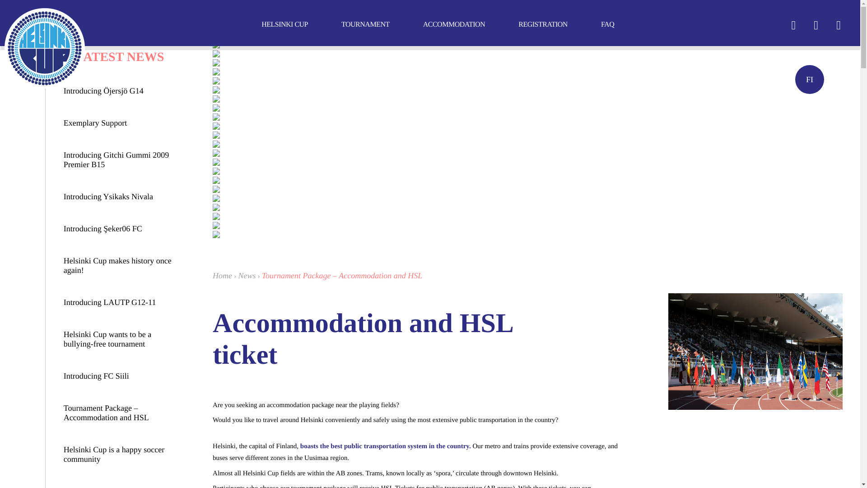  What do you see at coordinates (543, 24) in the screenshot?
I see `REGISTRATION` at bounding box center [543, 24].